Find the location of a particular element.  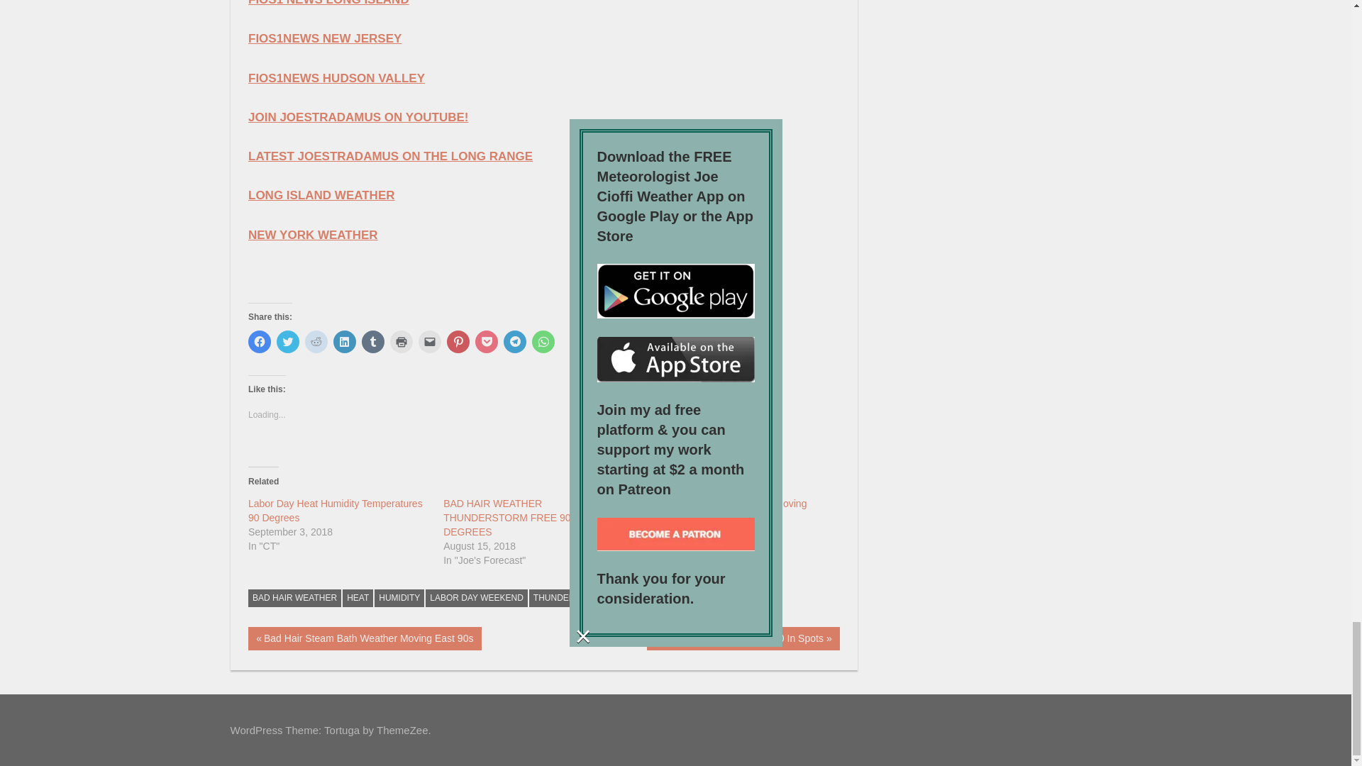

Click to share on Tumblr is located at coordinates (373, 341).